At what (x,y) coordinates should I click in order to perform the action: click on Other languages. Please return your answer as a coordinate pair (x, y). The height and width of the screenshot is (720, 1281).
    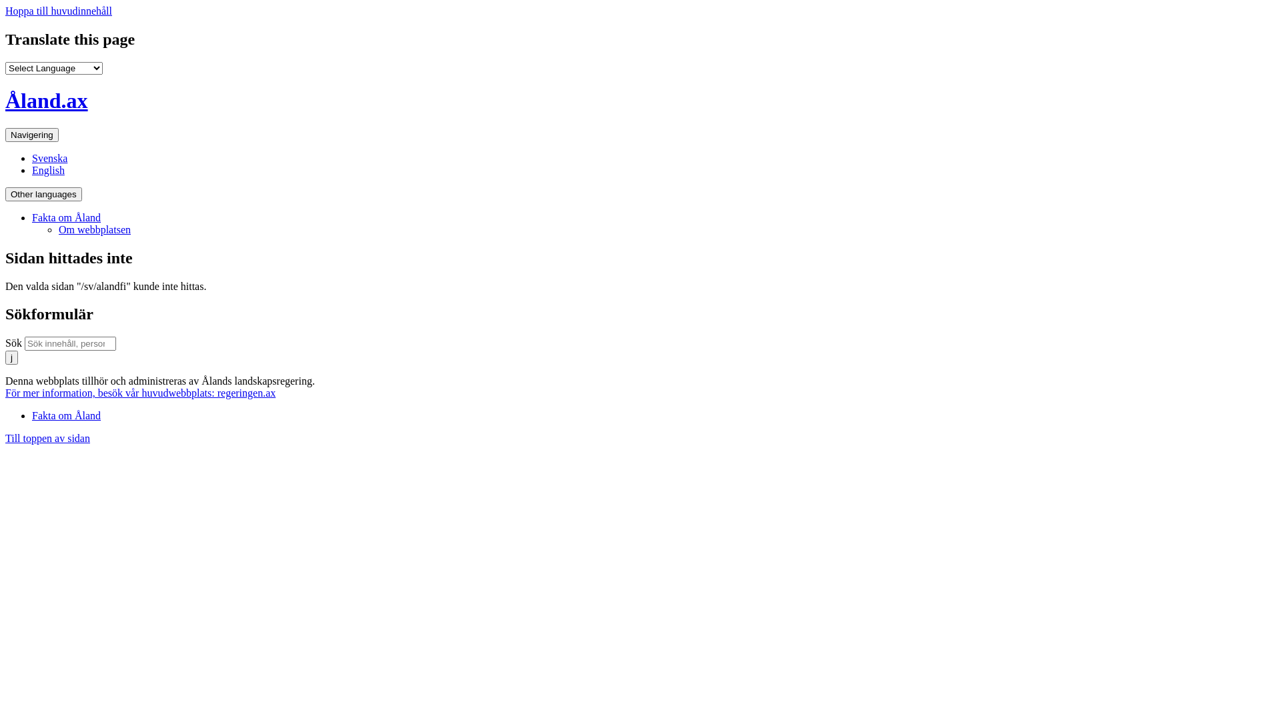
    Looking at the image, I should click on (43, 195).